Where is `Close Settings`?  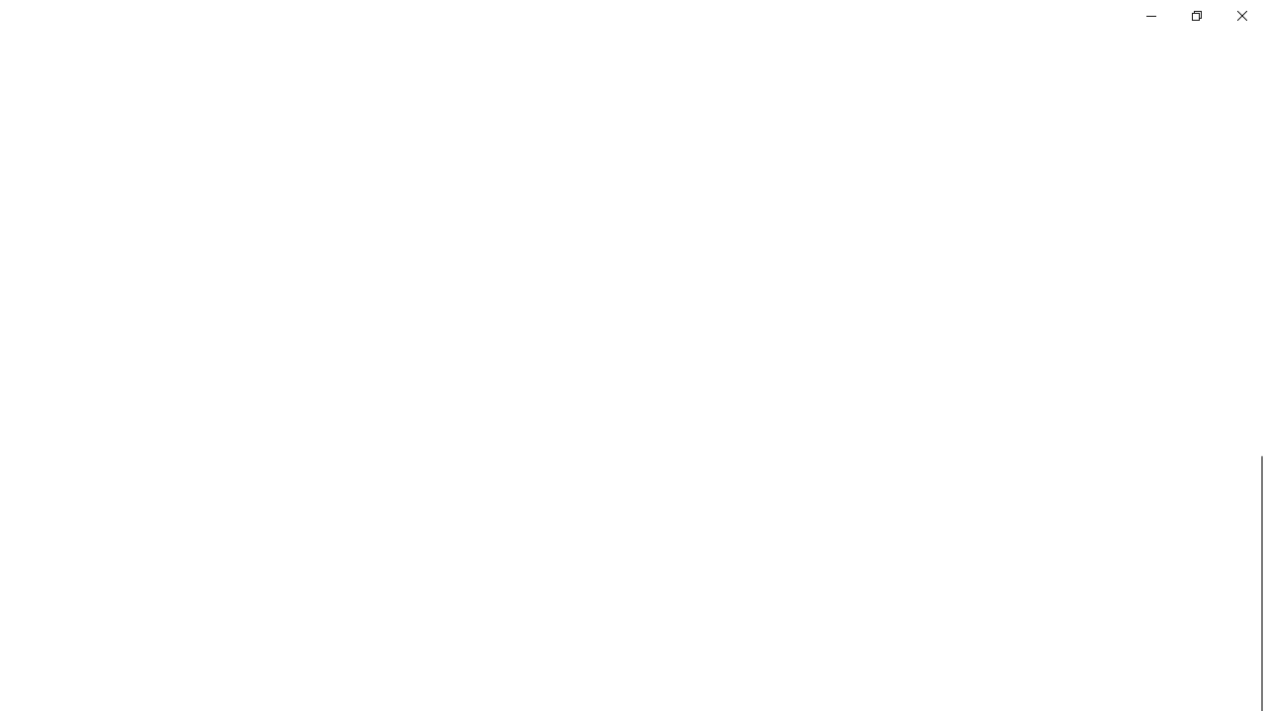 Close Settings is located at coordinates (1241, 16).